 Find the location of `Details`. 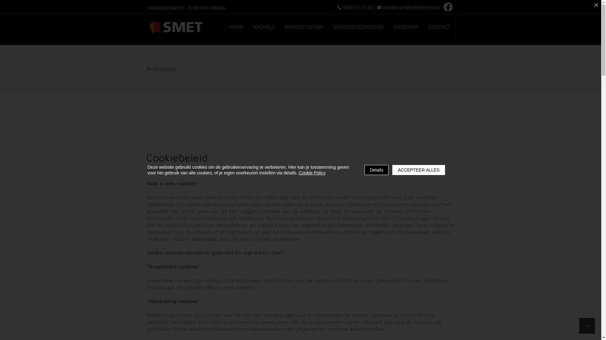

Details is located at coordinates (377, 170).